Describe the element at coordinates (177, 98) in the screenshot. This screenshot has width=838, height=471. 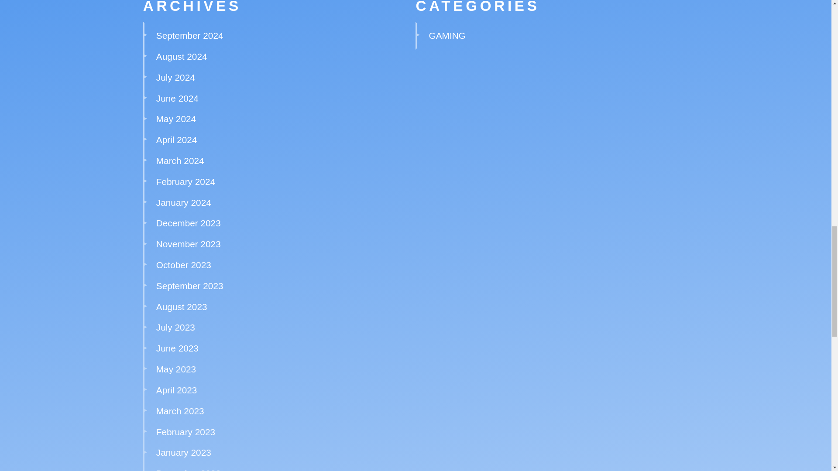
I see `June 2024` at that location.